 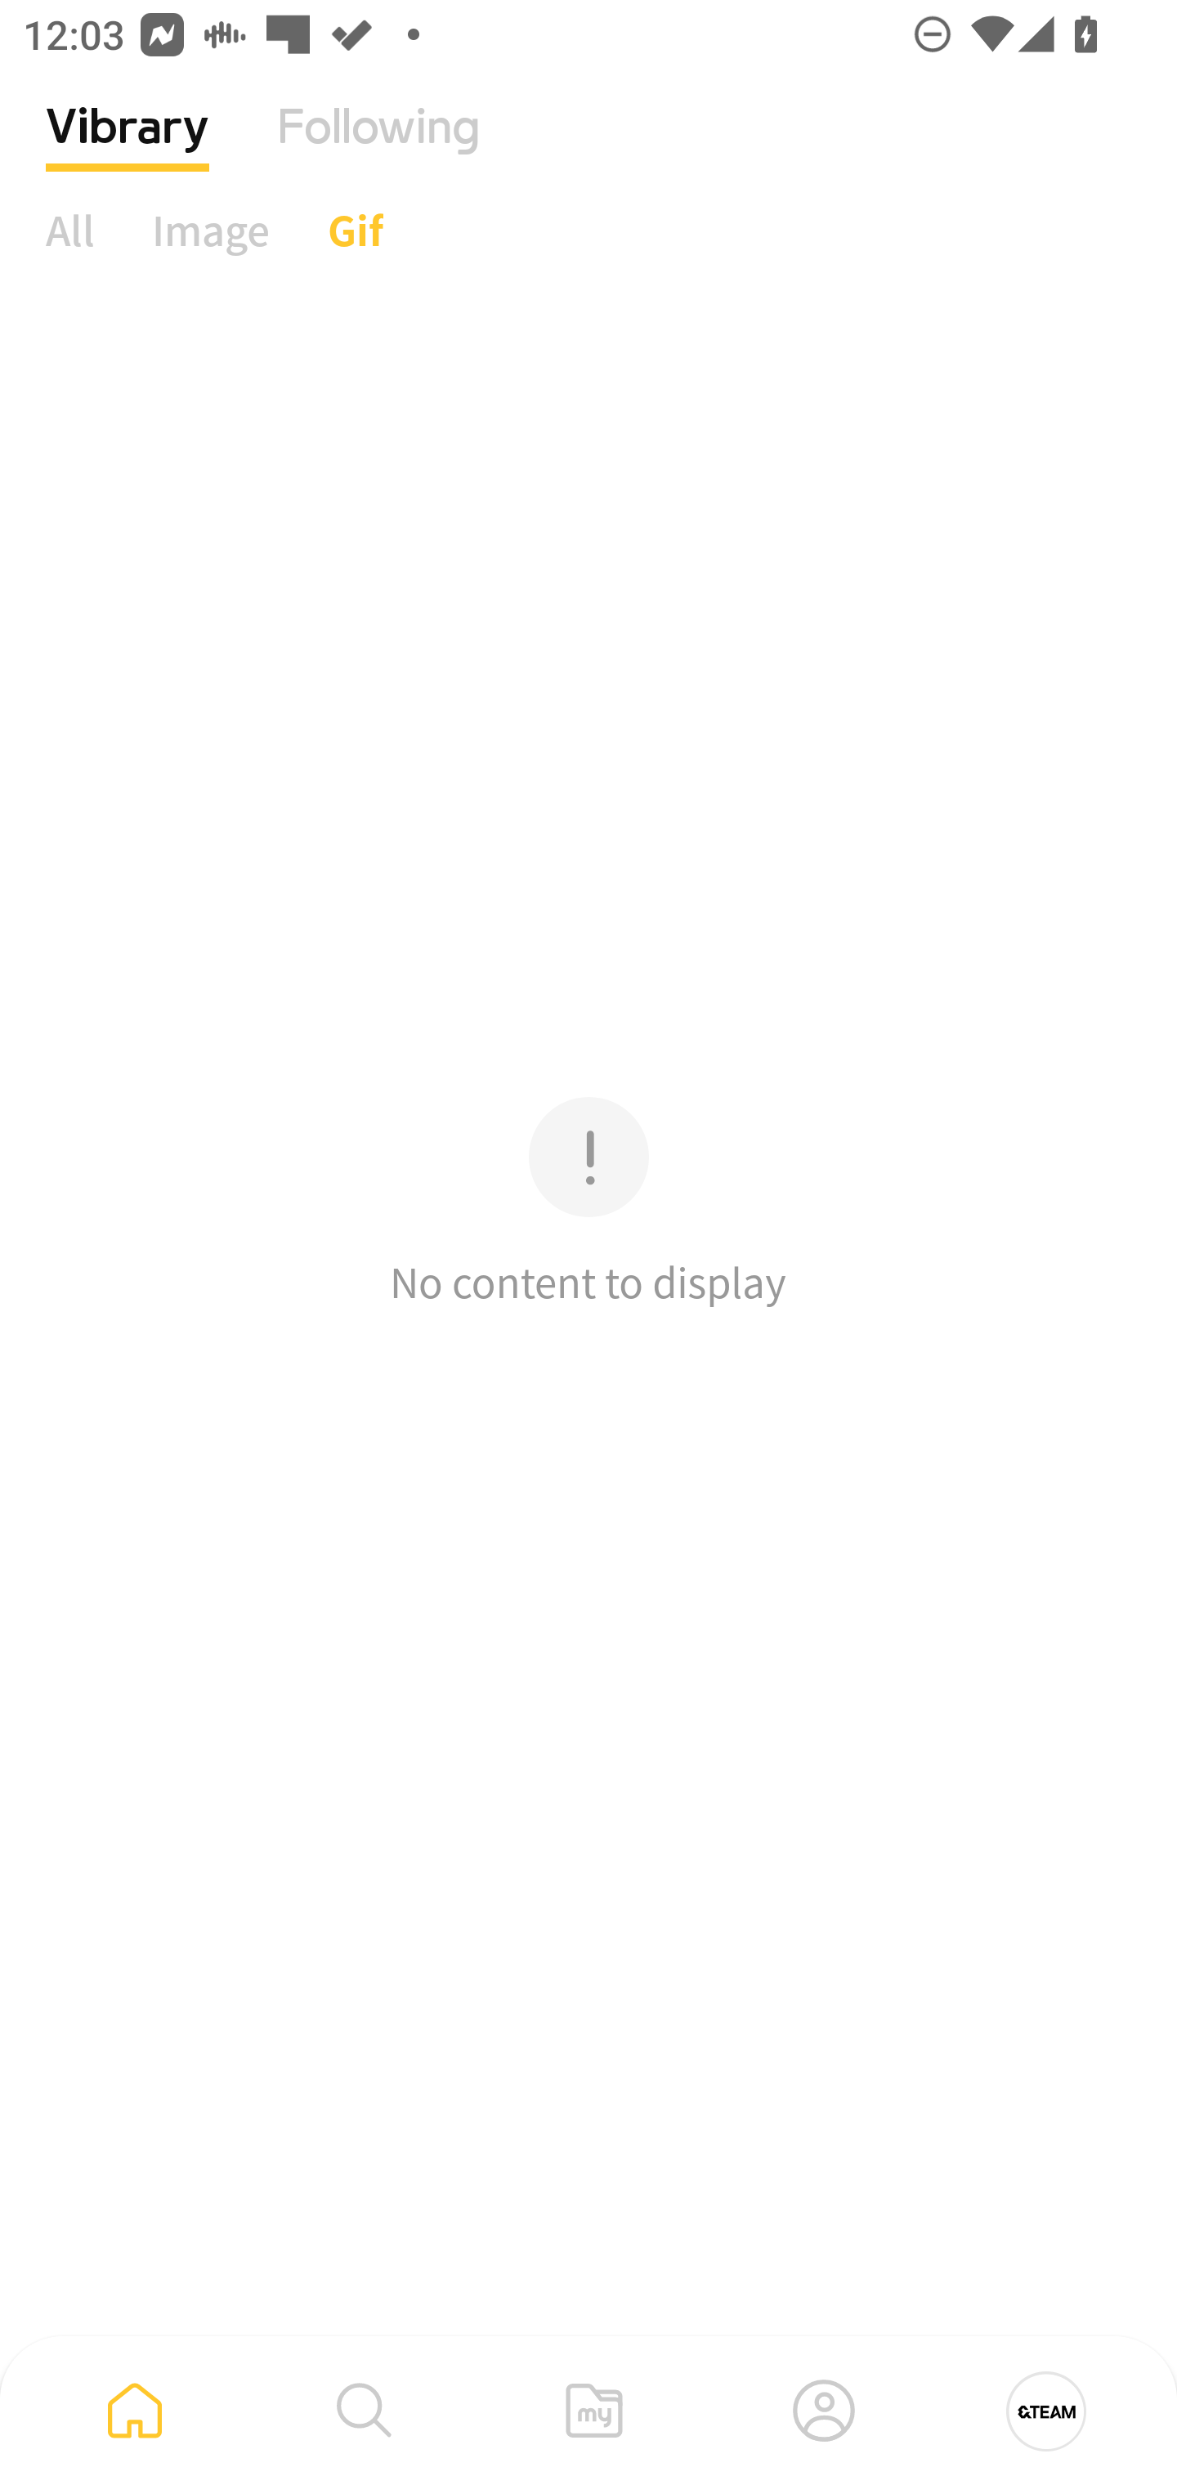 What do you see at coordinates (211, 230) in the screenshot?
I see `Image` at bounding box center [211, 230].